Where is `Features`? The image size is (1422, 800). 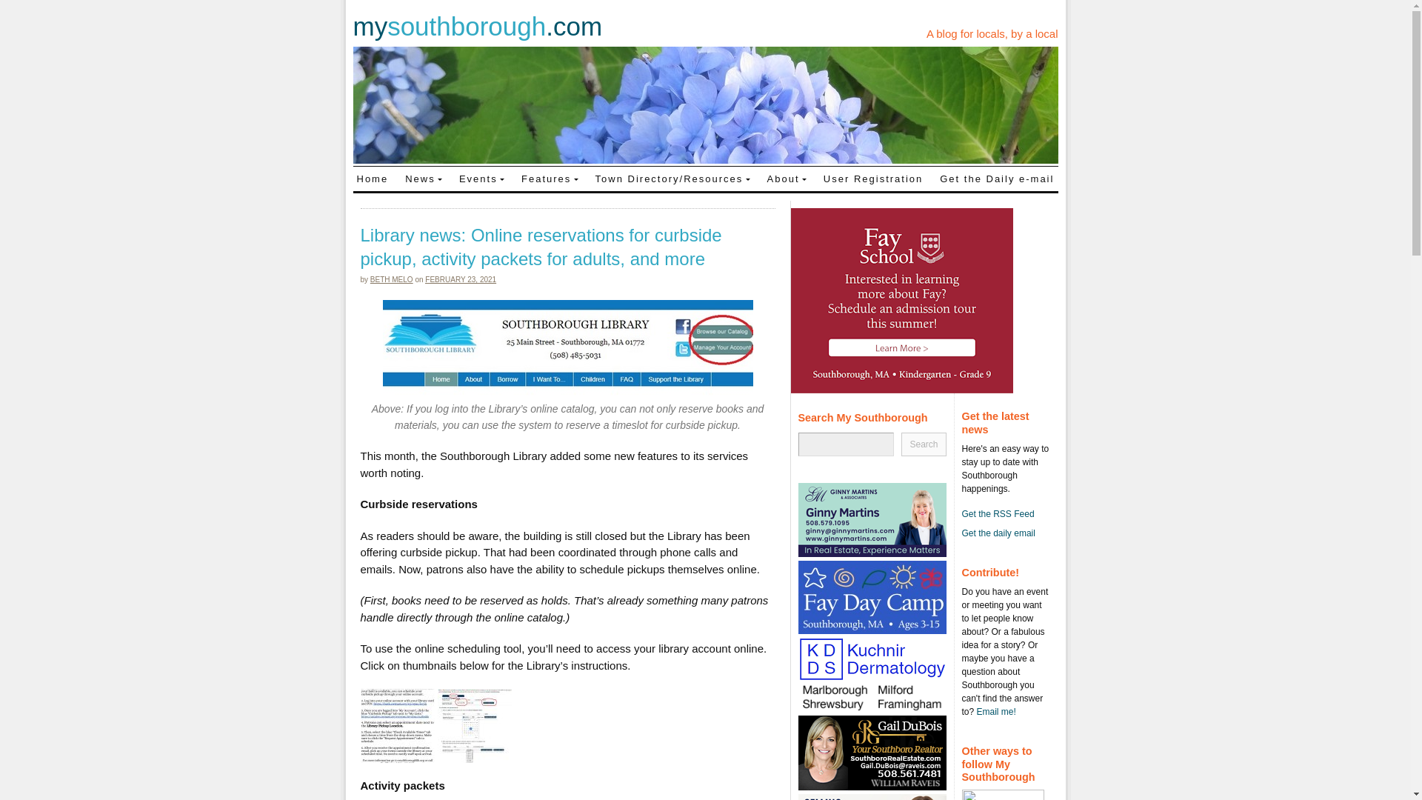
Features is located at coordinates (550, 178).